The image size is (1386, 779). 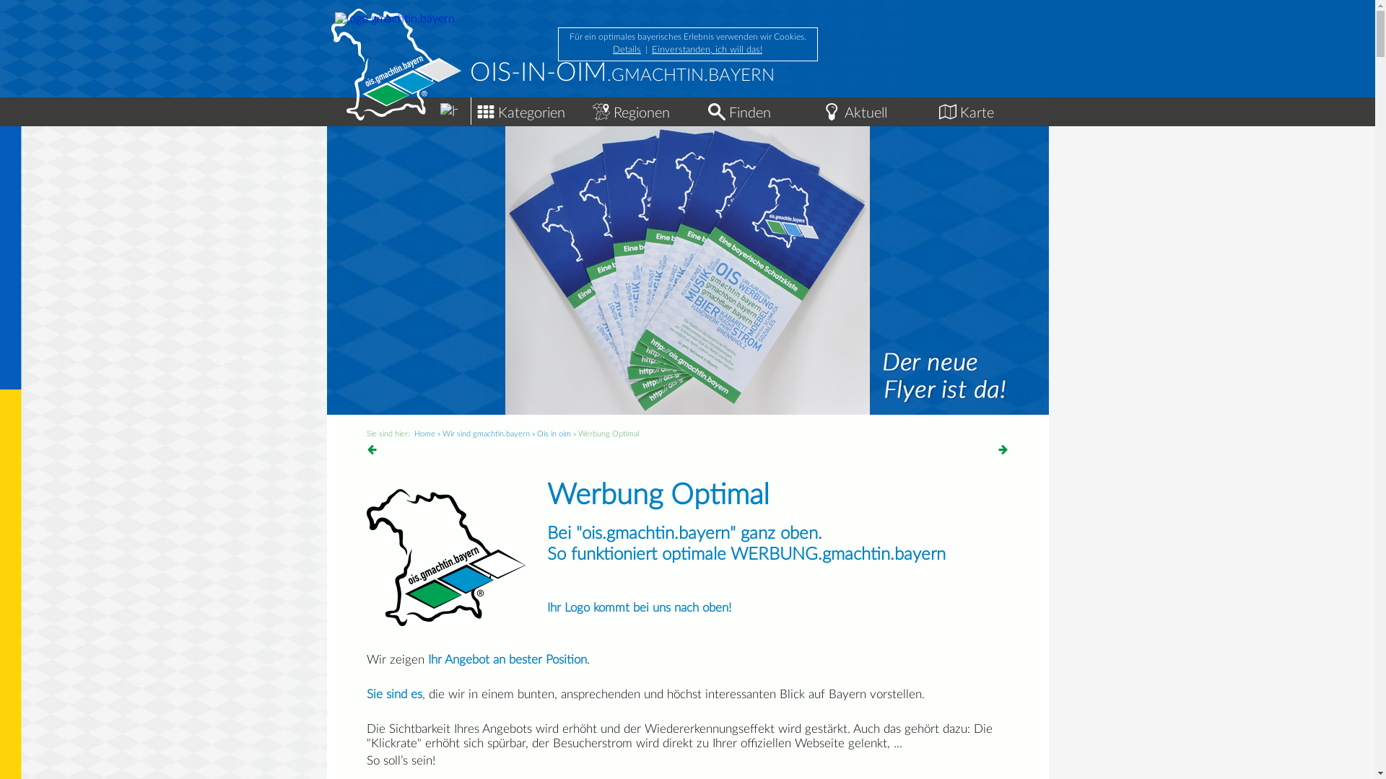 What do you see at coordinates (485, 434) in the screenshot?
I see `Wir sind gmachtin.bayern` at bounding box center [485, 434].